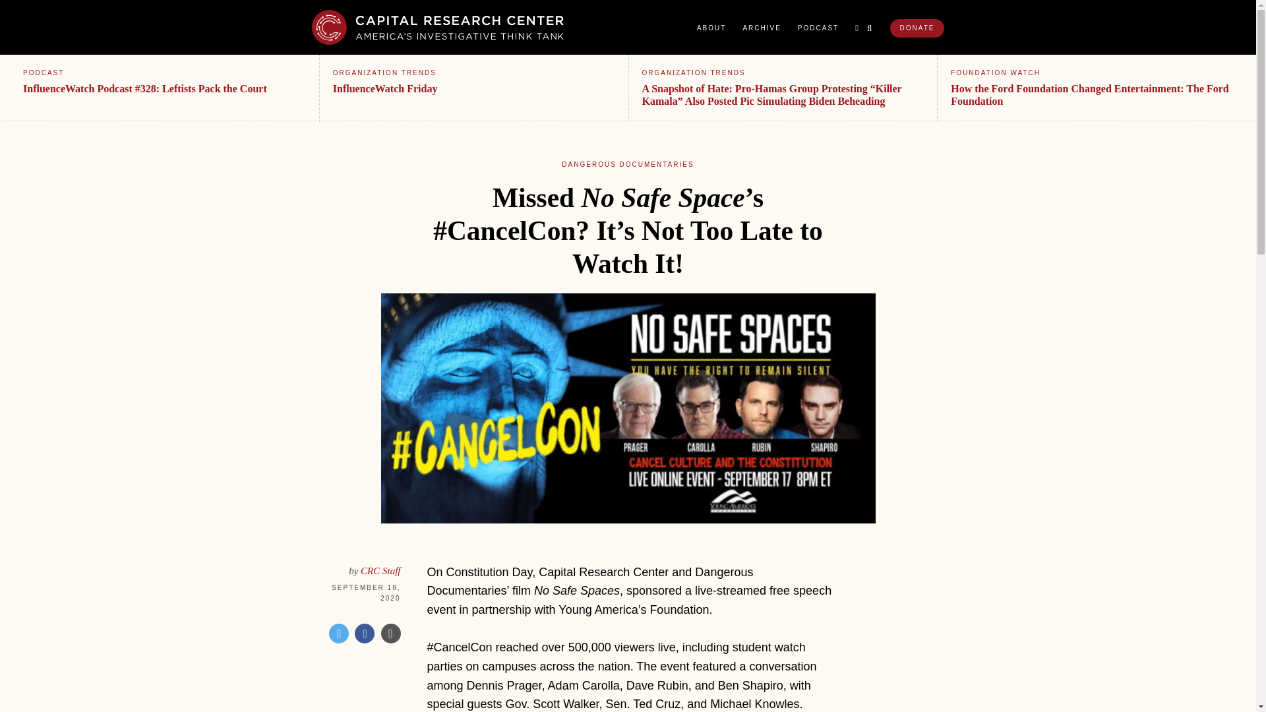 The height and width of the screenshot is (712, 1266). What do you see at coordinates (390, 634) in the screenshot?
I see `Print this Page` at bounding box center [390, 634].